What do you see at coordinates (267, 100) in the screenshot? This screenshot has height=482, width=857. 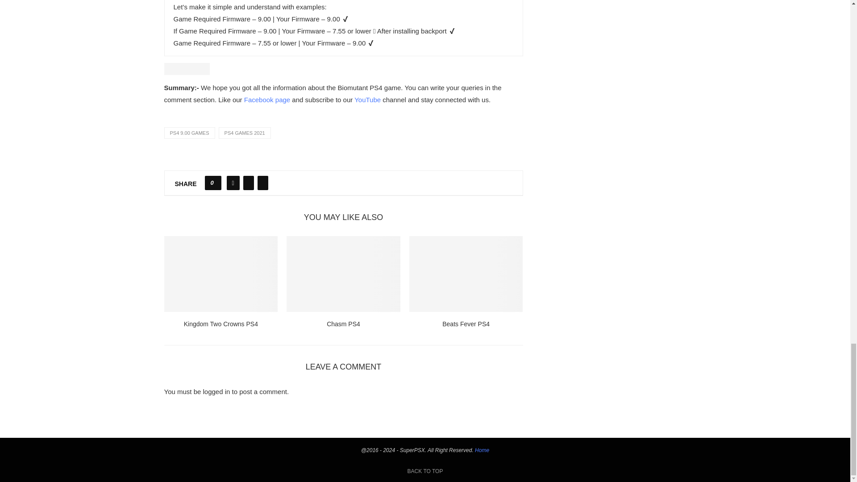 I see `Facebook page` at bounding box center [267, 100].